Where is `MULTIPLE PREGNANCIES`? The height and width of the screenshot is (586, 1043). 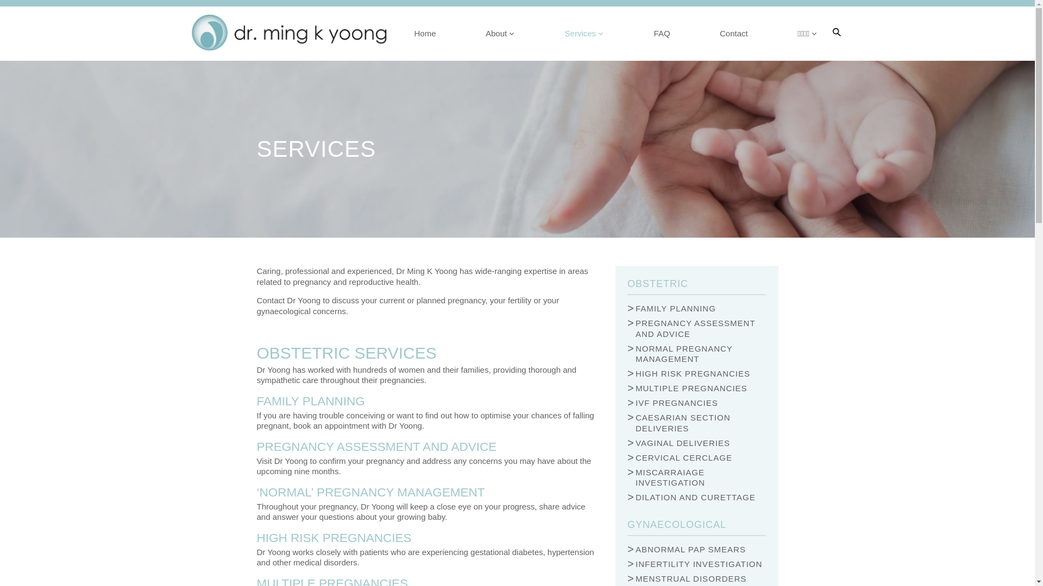
MULTIPLE PREGNANCIES is located at coordinates (696, 388).